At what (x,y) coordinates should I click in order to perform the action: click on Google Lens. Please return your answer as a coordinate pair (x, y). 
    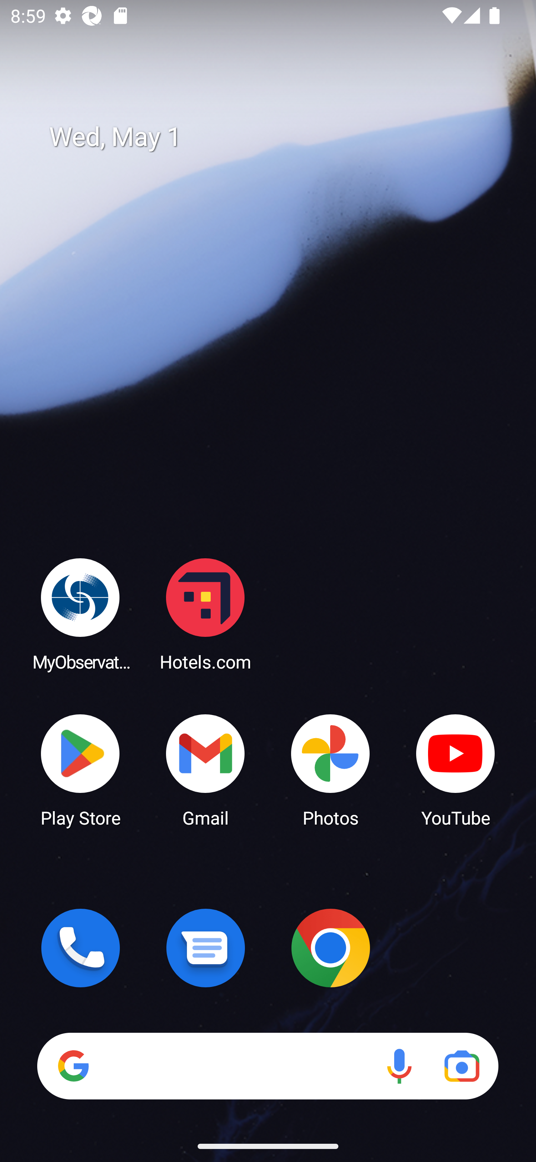
    Looking at the image, I should click on (462, 1066).